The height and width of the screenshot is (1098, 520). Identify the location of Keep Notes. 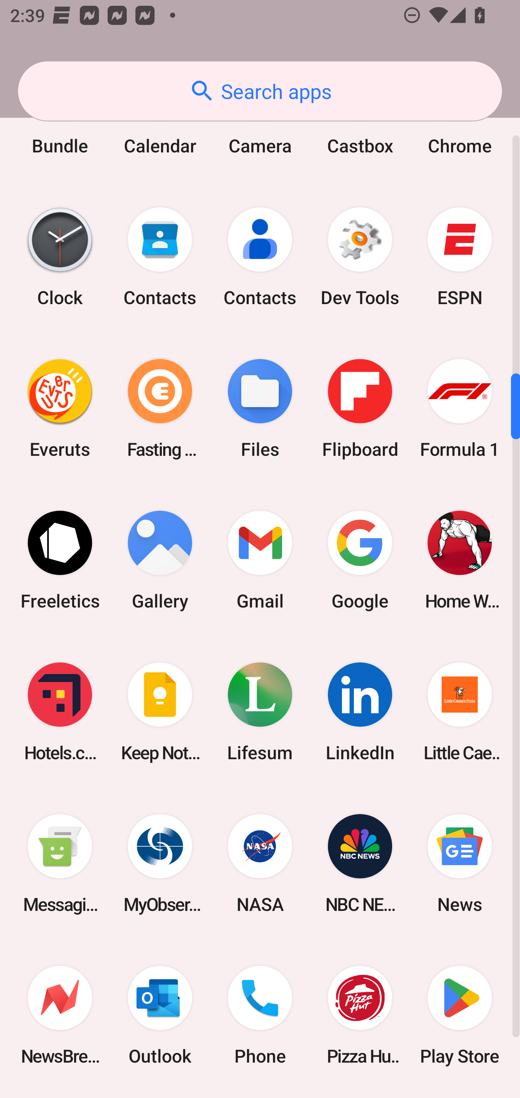
(160, 712).